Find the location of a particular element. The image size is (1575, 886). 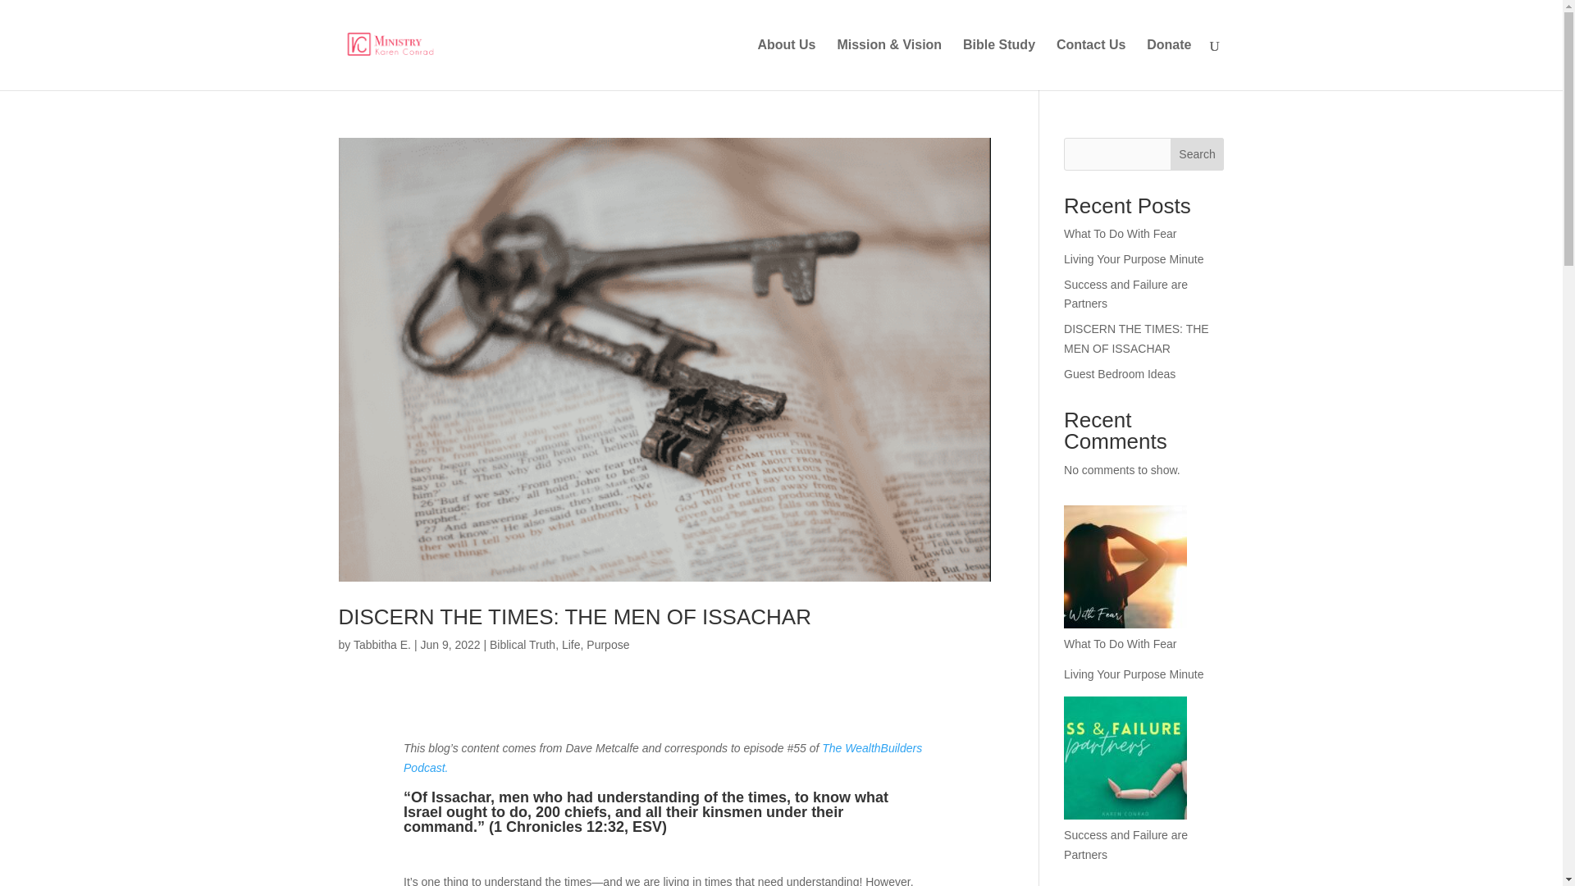

Biblical Truth is located at coordinates (523, 644).